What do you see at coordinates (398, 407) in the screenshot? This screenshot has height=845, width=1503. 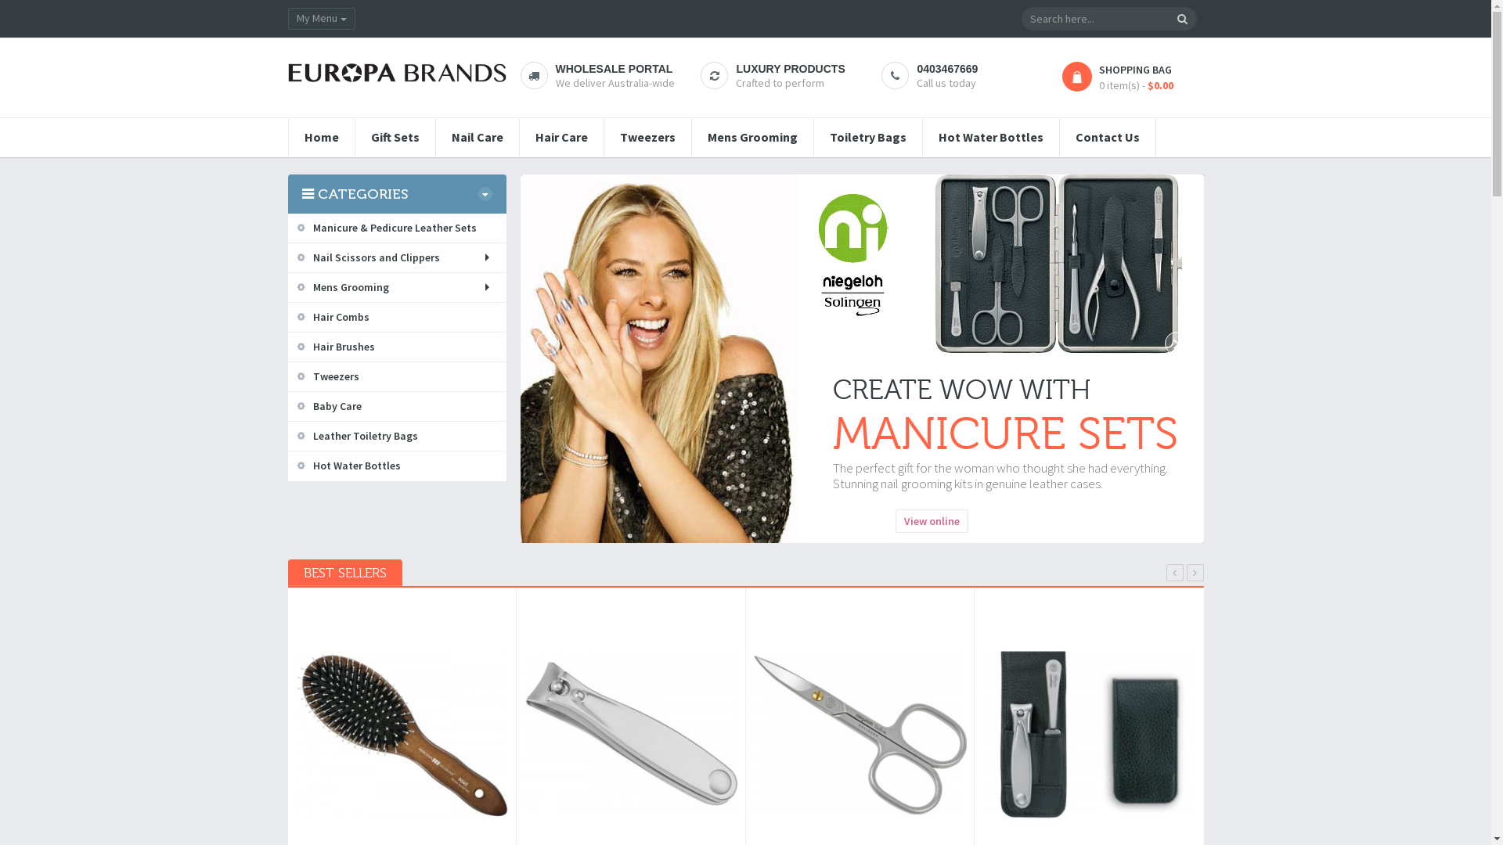 I see `Baby Care` at bounding box center [398, 407].